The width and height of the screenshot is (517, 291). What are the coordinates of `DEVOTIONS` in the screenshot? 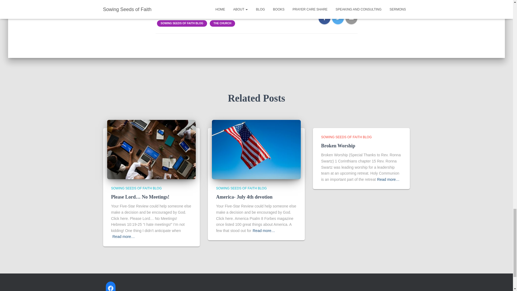 It's located at (189, 14).